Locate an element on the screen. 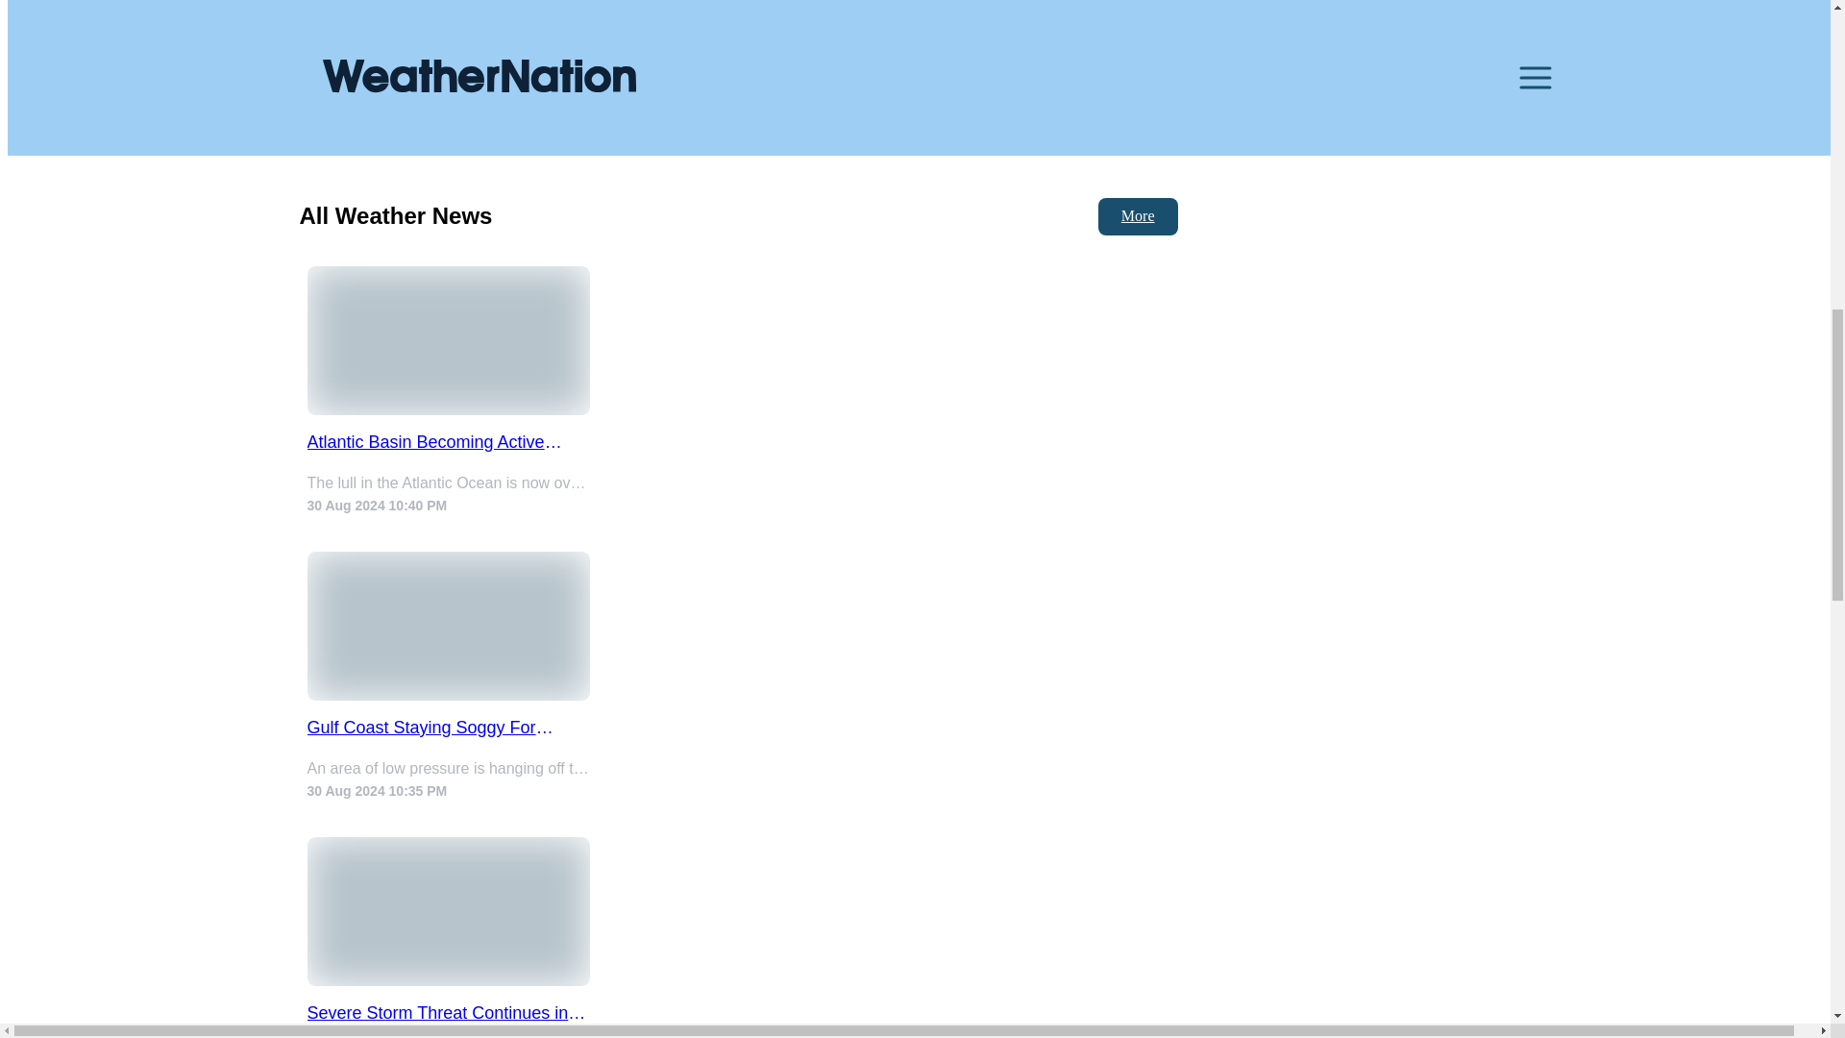  Atlantic Basin Becoming Active Again is located at coordinates (449, 442).